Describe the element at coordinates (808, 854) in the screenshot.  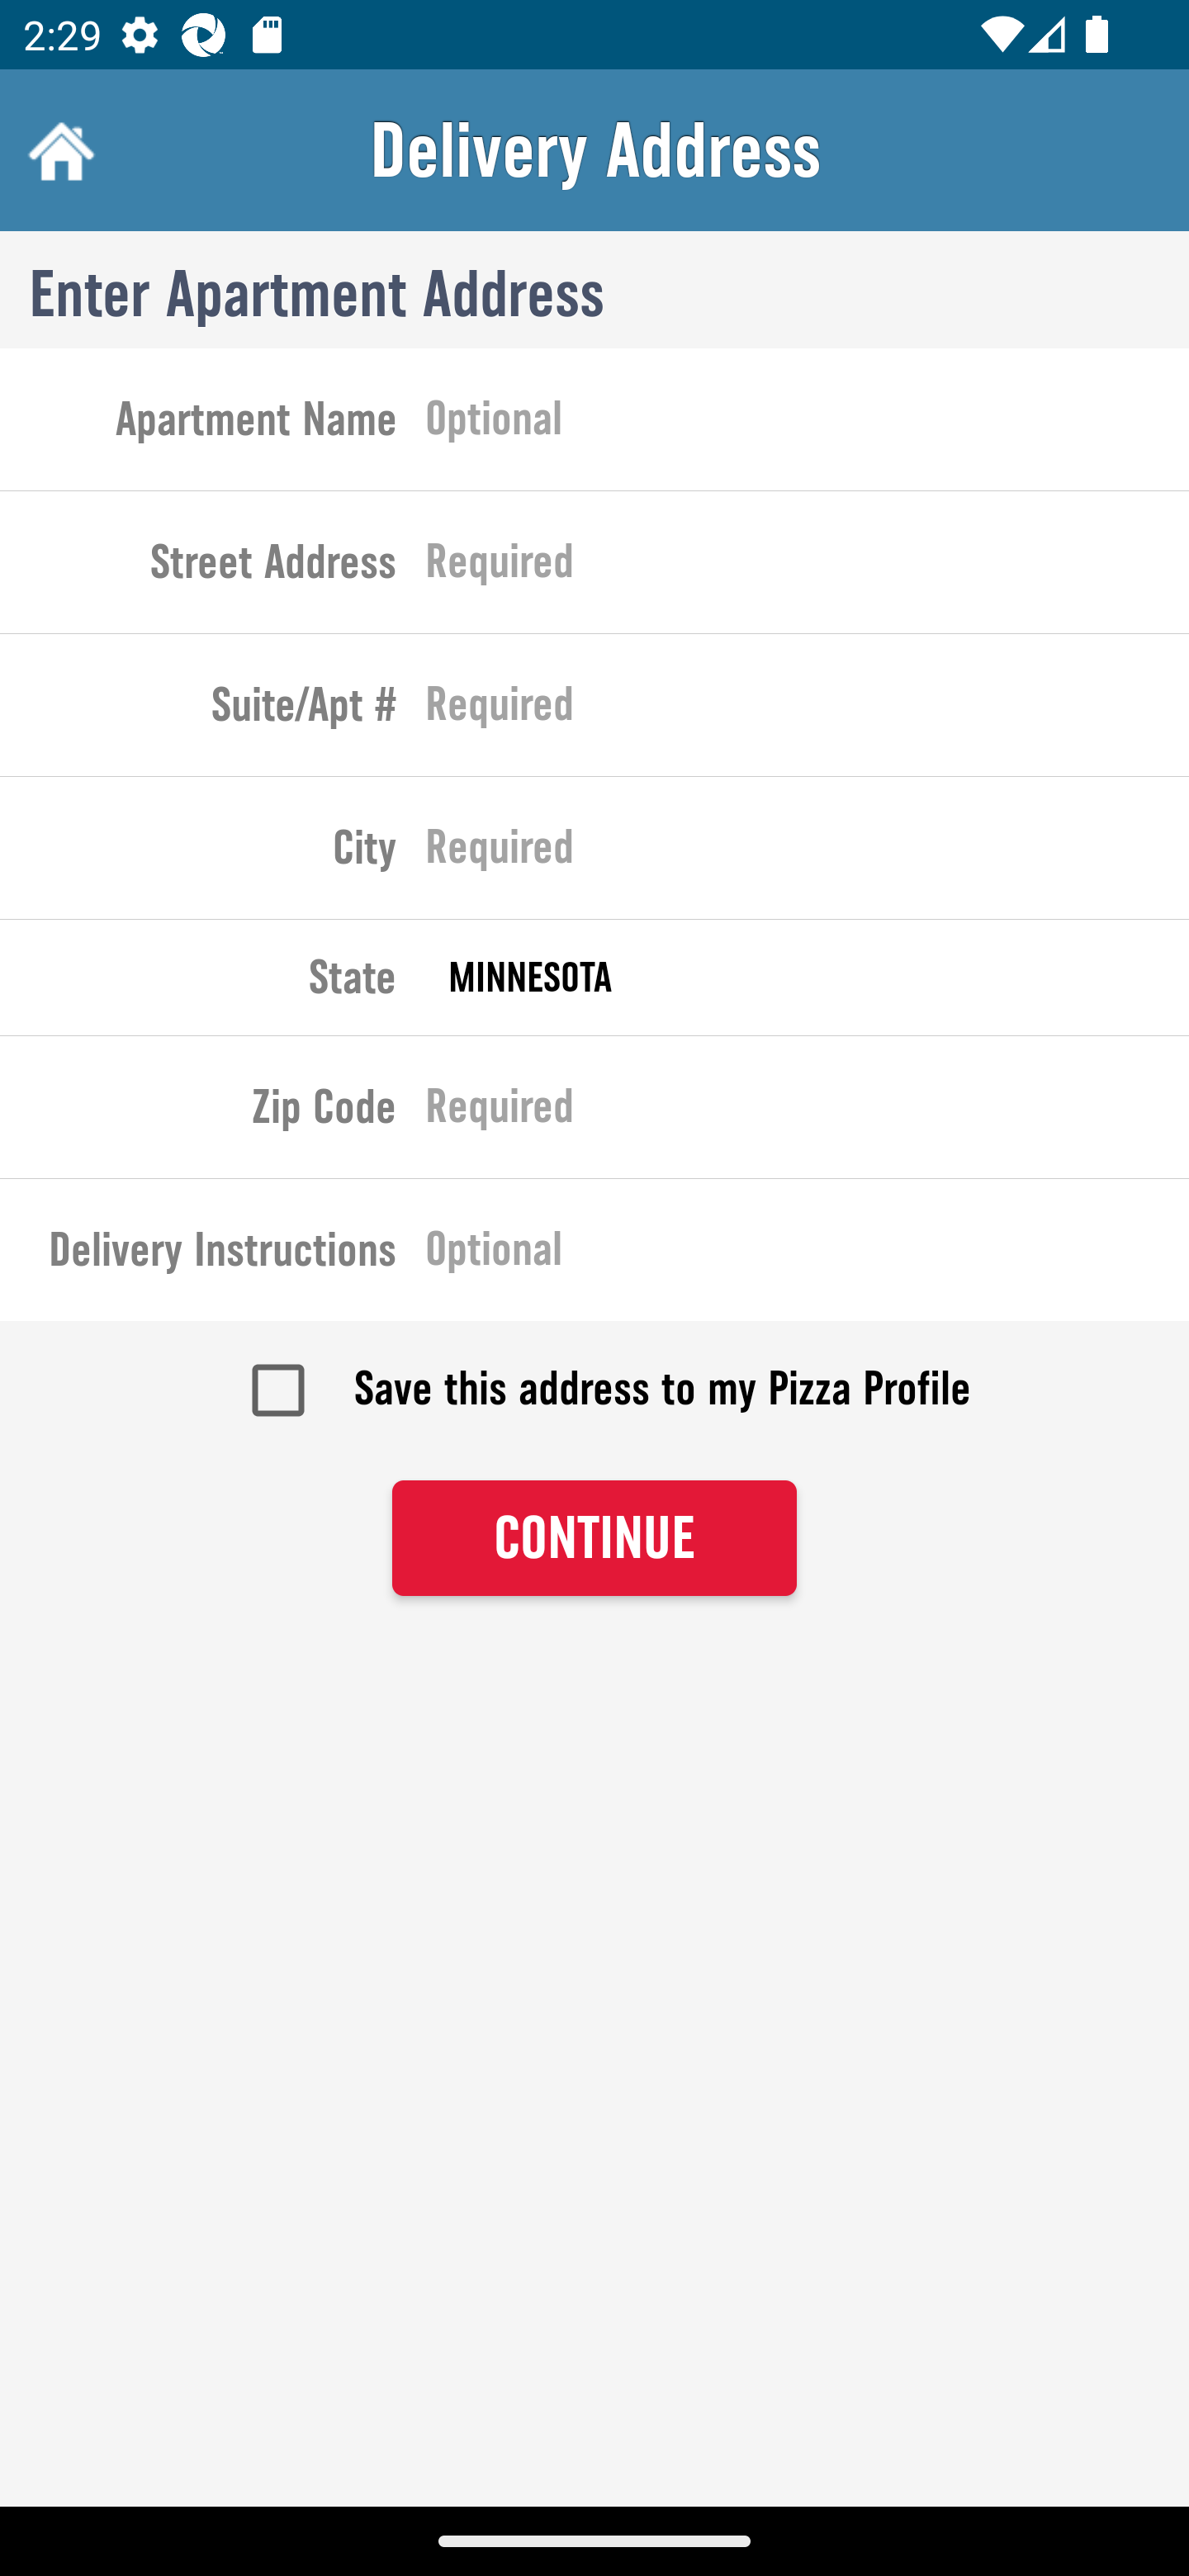
I see `Required` at that location.